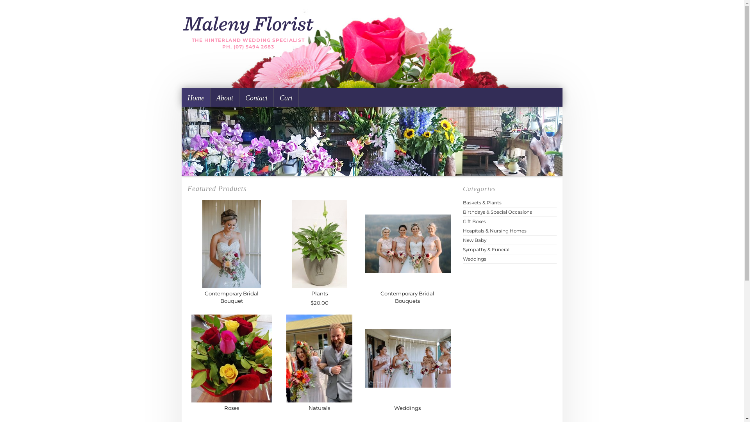  Describe the element at coordinates (232, 297) in the screenshot. I see `Contemporary Bridal Bouquet` at that location.